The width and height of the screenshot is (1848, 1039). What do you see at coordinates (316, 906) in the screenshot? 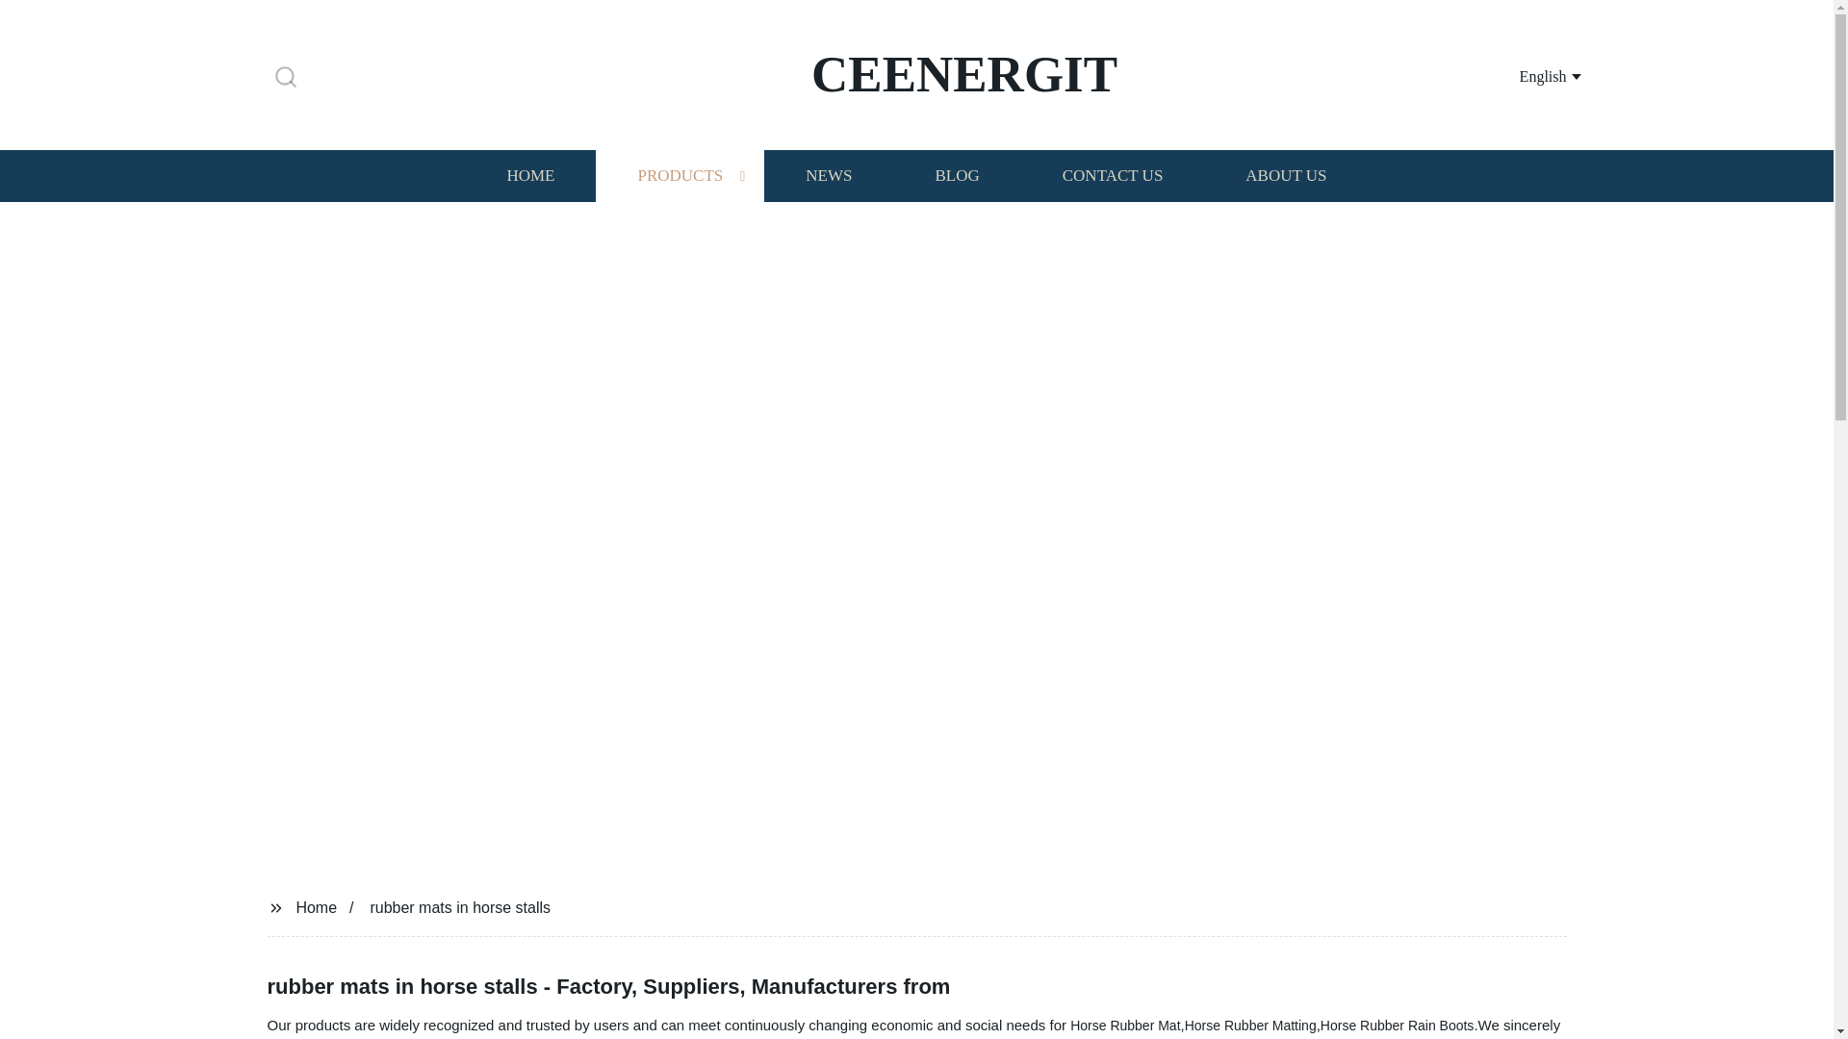
I see `Home` at bounding box center [316, 906].